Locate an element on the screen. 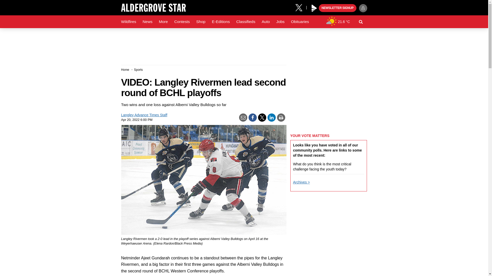 The image size is (492, 276). Play is located at coordinates (314, 8).